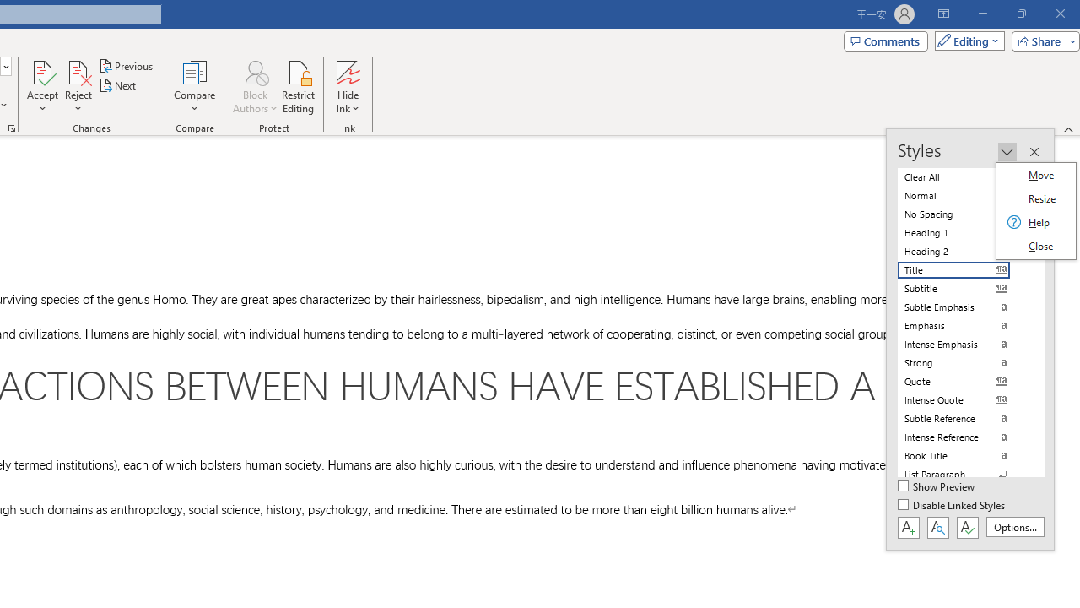 This screenshot has height=608, width=1080. I want to click on Hide Ink, so click(348, 86).